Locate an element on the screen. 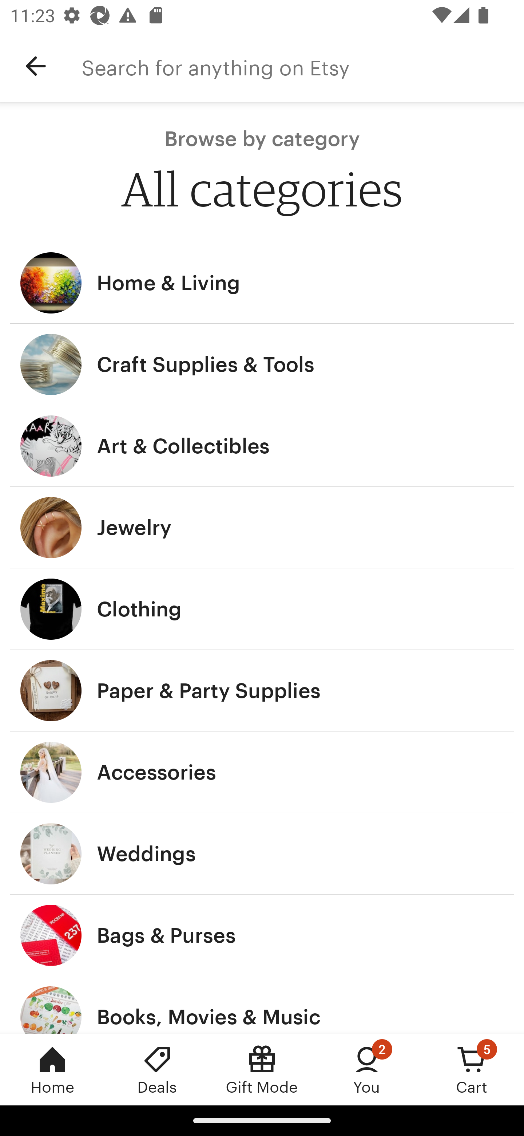  Search for anything on Etsy is located at coordinates (303, 66).